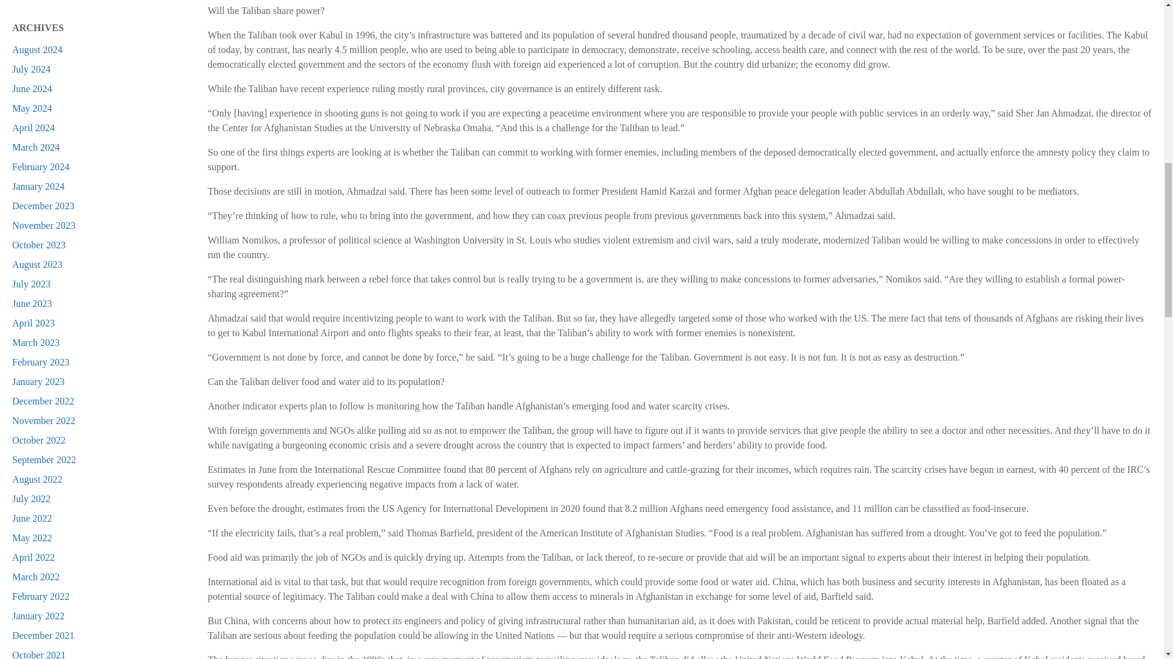  What do you see at coordinates (35, 147) in the screenshot?
I see `March 2024` at bounding box center [35, 147].